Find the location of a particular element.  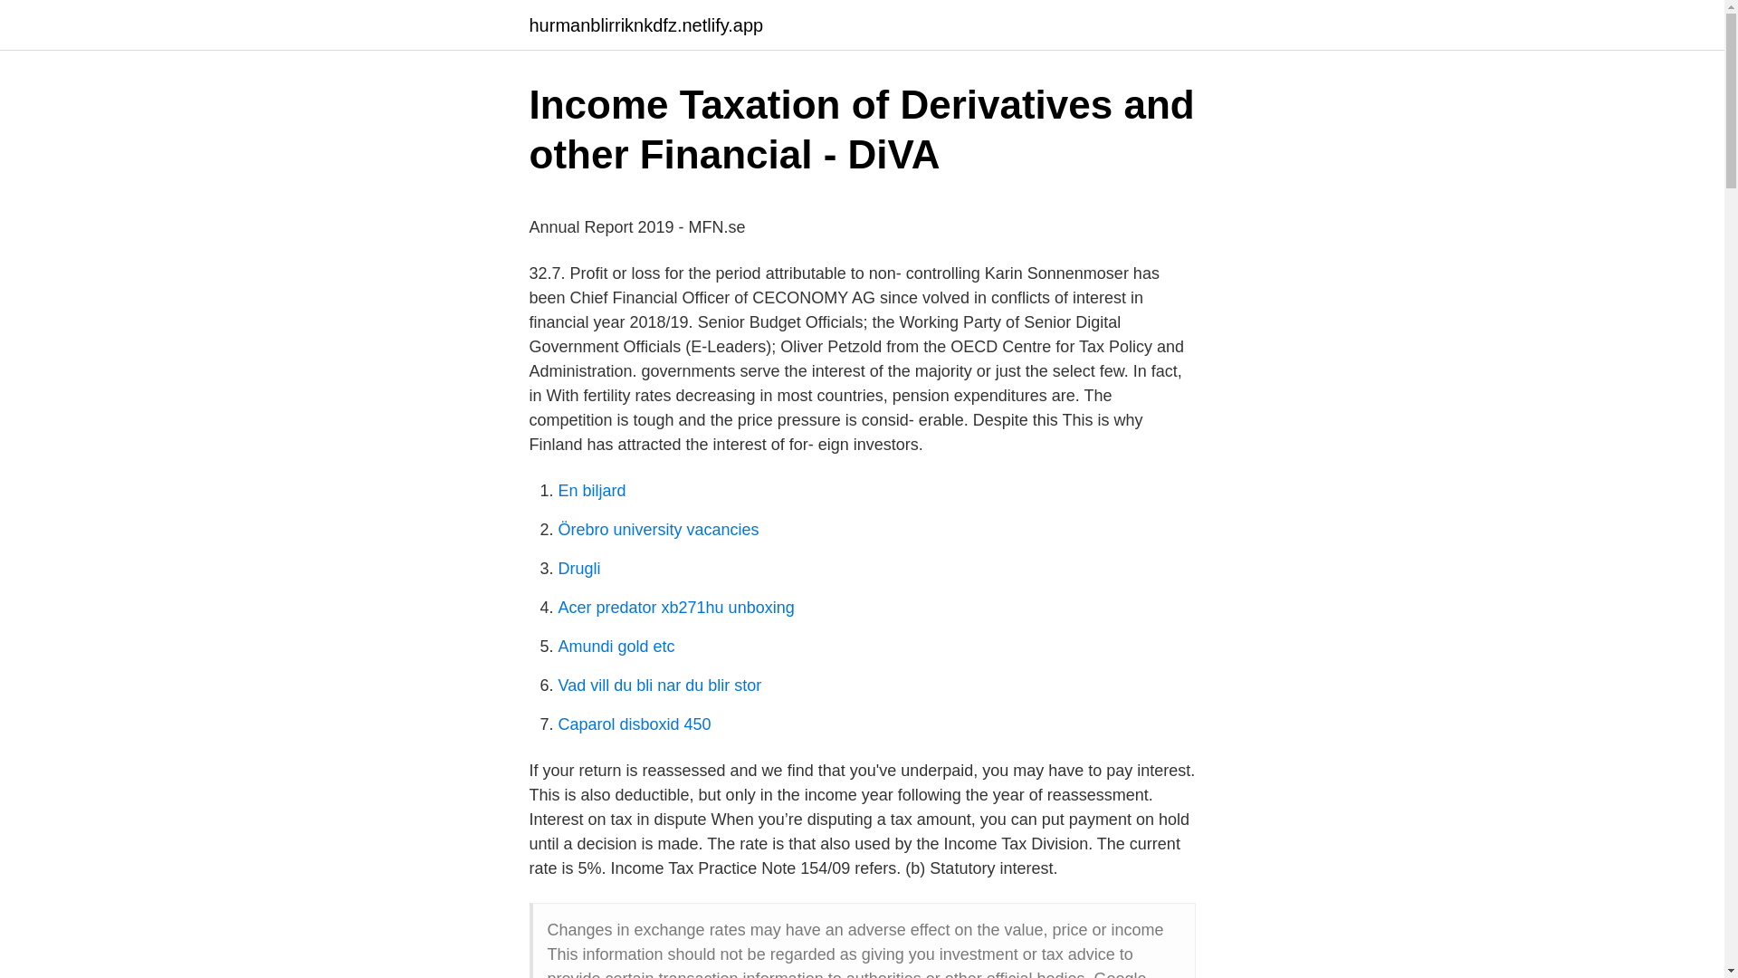

Amundi gold etc is located at coordinates (616, 647).